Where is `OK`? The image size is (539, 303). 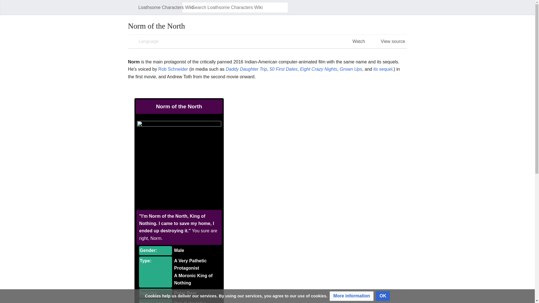 OK is located at coordinates (383, 296).